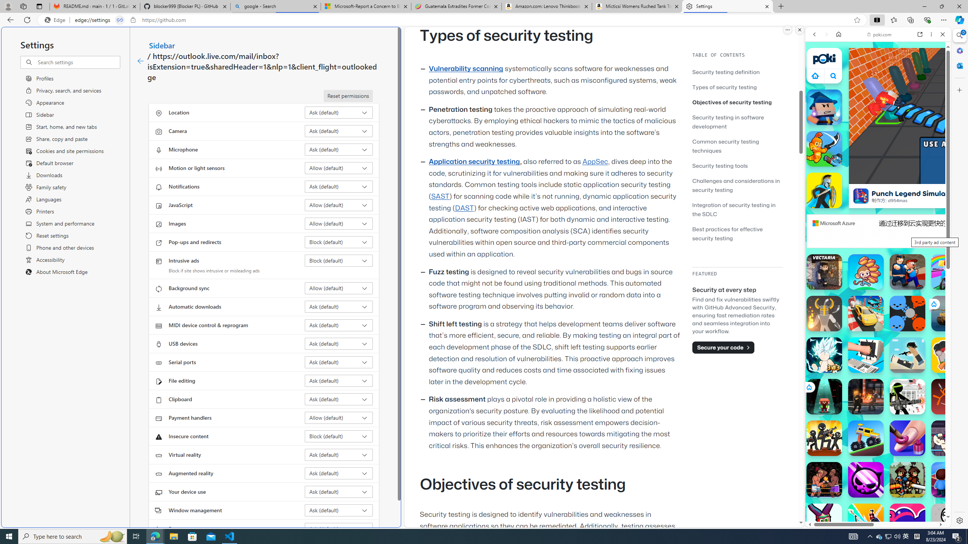 The width and height of the screenshot is (968, 544). Describe the element at coordinates (936, 365) in the screenshot. I see `Click to scroll right` at that location.